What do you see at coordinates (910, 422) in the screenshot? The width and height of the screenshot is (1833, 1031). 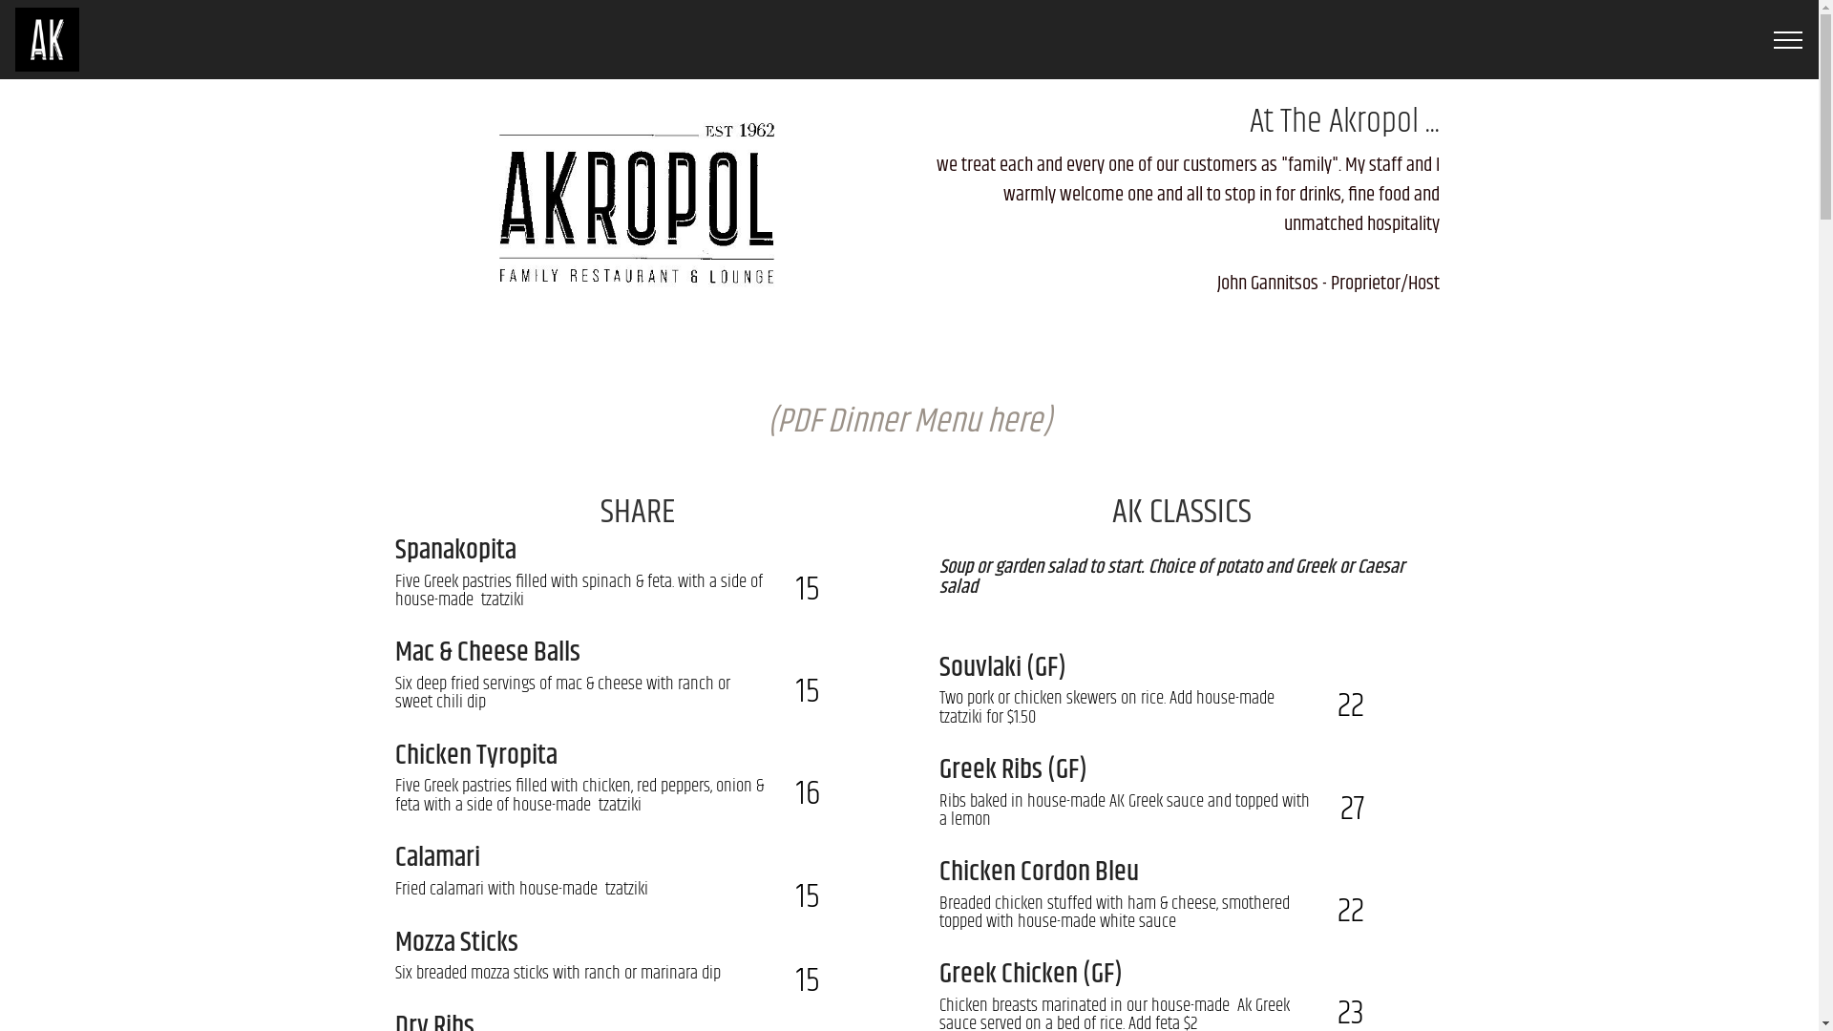 I see `(PDF Dinner Menu here)` at bounding box center [910, 422].